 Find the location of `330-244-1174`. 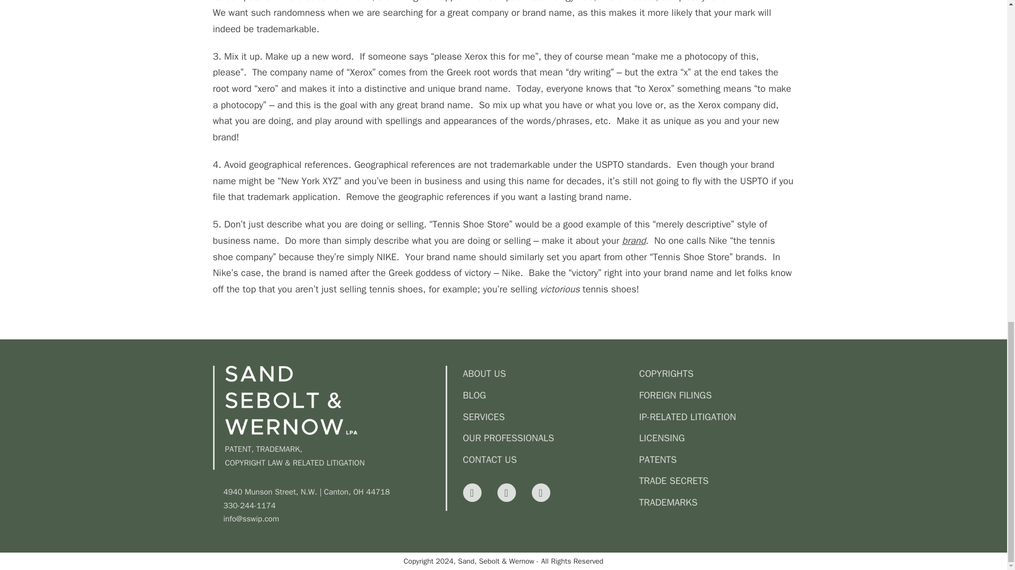

330-244-1174 is located at coordinates (334, 506).